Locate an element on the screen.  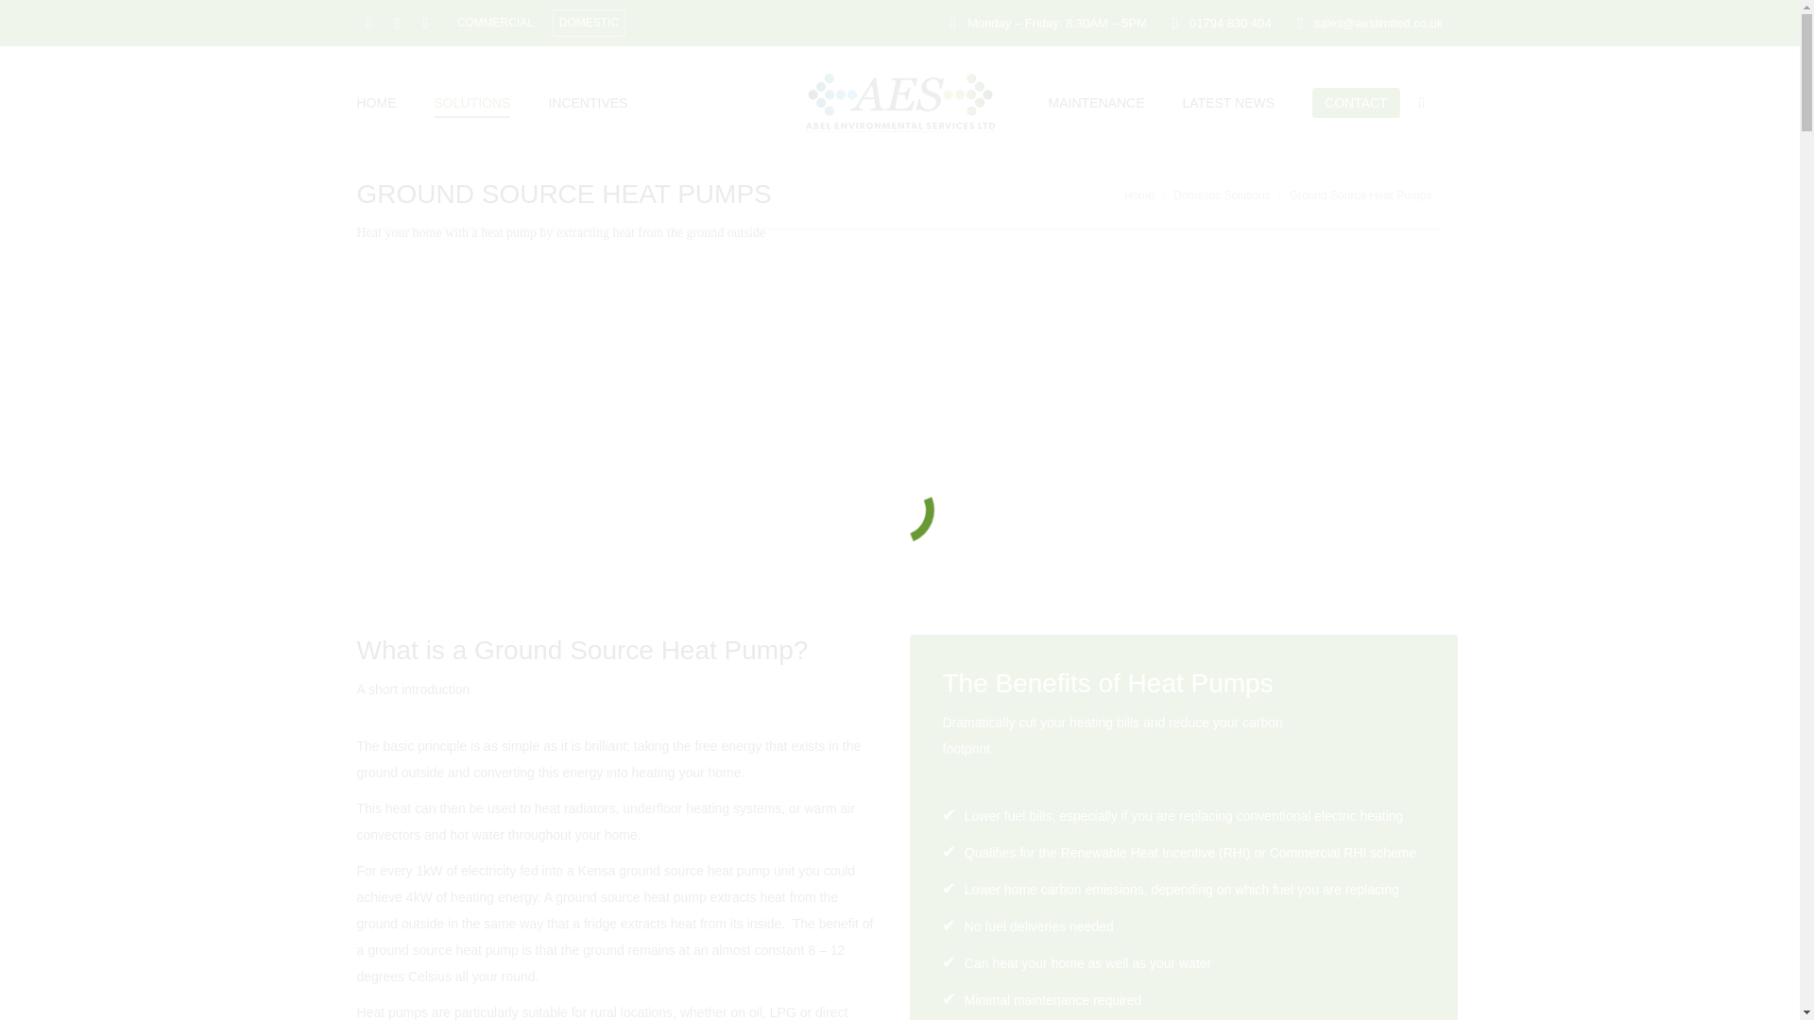
LATEST NEWS is located at coordinates (1228, 102).